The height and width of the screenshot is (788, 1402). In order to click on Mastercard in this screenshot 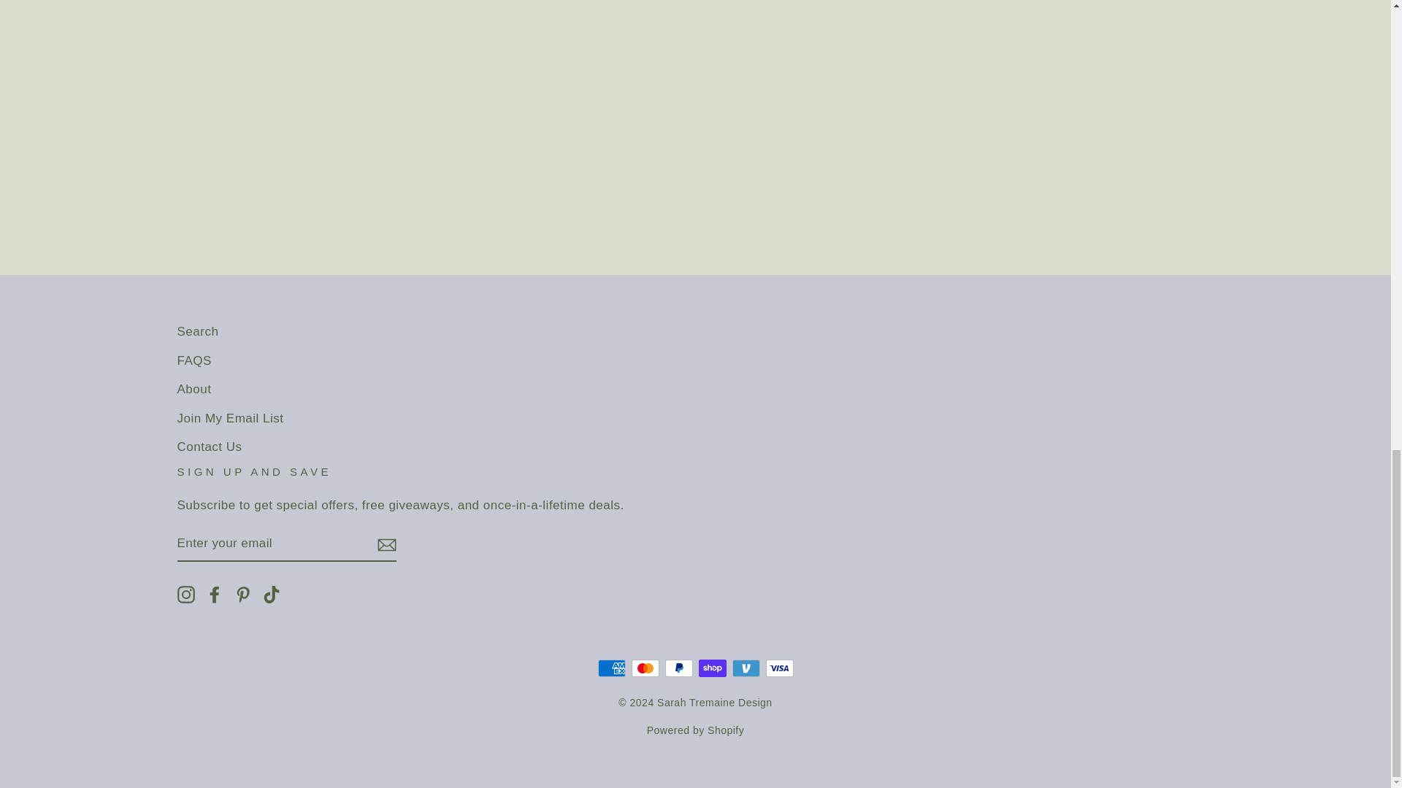, I will do `click(645, 668)`.